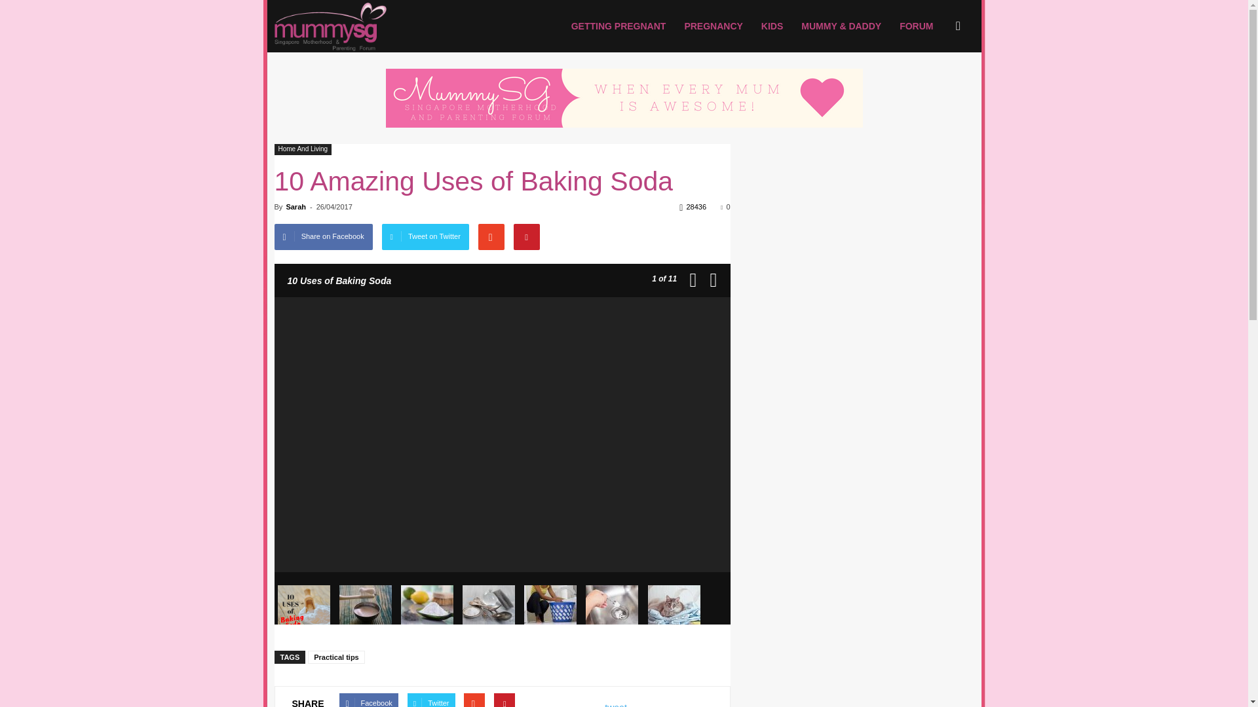 Image resolution: width=1258 pixels, height=707 pixels. What do you see at coordinates (713, 26) in the screenshot?
I see `PREGNANCY` at bounding box center [713, 26].